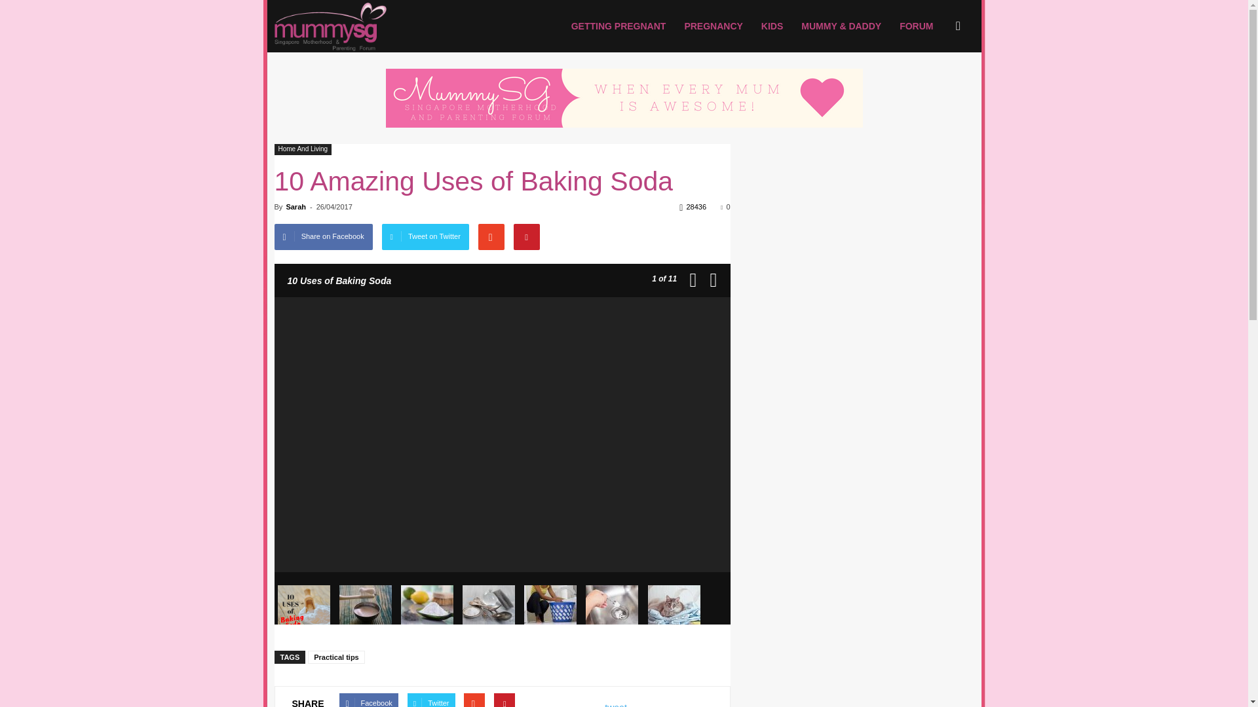 Image resolution: width=1258 pixels, height=707 pixels. What do you see at coordinates (713, 26) in the screenshot?
I see `PREGNANCY` at bounding box center [713, 26].